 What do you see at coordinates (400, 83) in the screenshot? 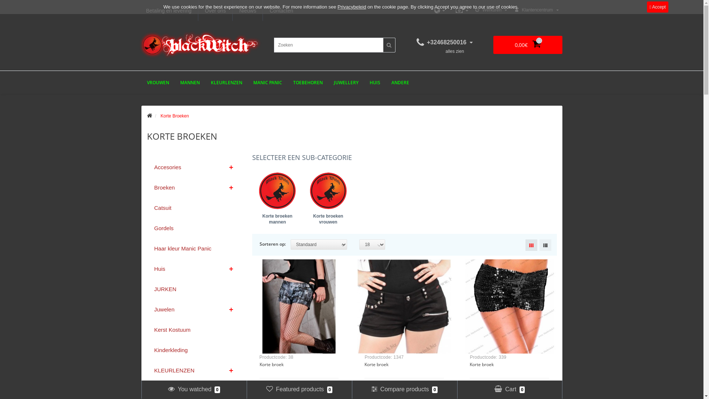
I see `ANDERE` at bounding box center [400, 83].